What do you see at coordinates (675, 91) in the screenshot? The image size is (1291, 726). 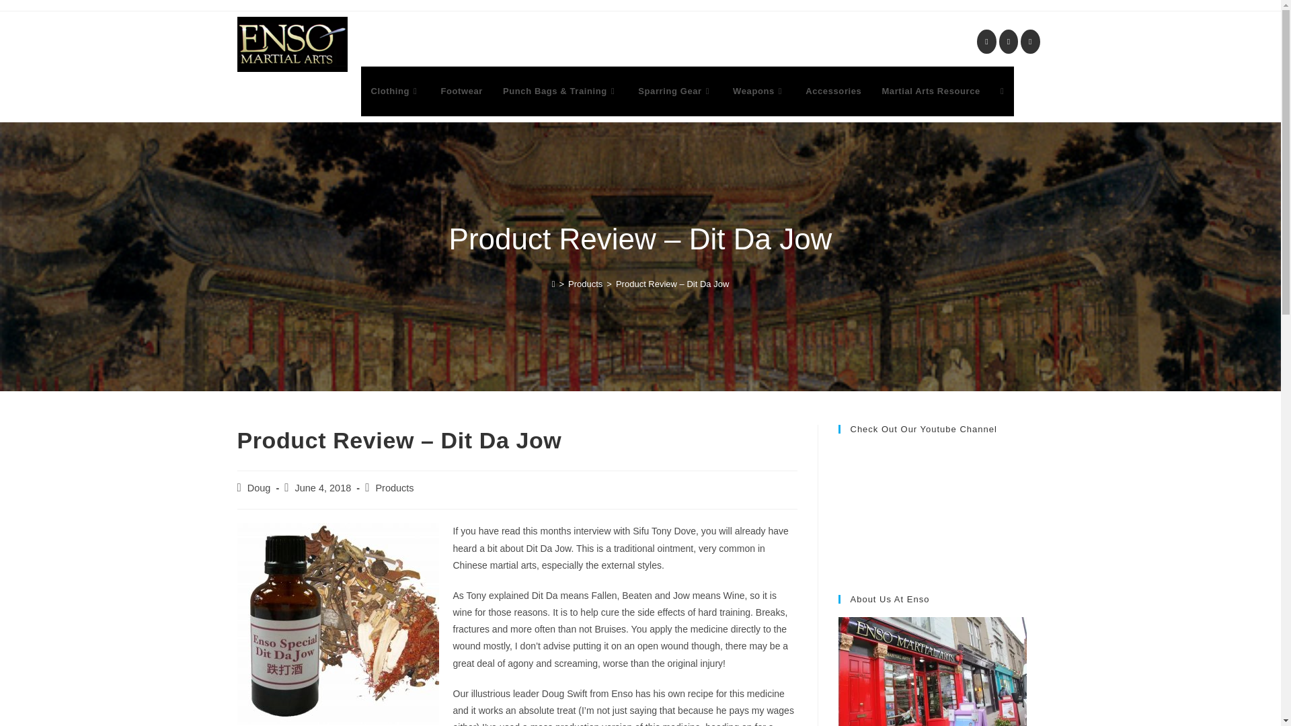 I see `Sparring Gear` at bounding box center [675, 91].